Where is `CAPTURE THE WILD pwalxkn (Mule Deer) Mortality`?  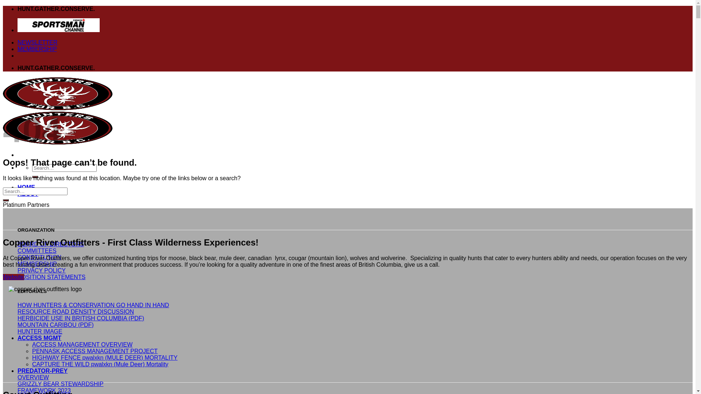
CAPTURE THE WILD pwalxkn (Mule Deer) Mortality is located at coordinates (100, 364).